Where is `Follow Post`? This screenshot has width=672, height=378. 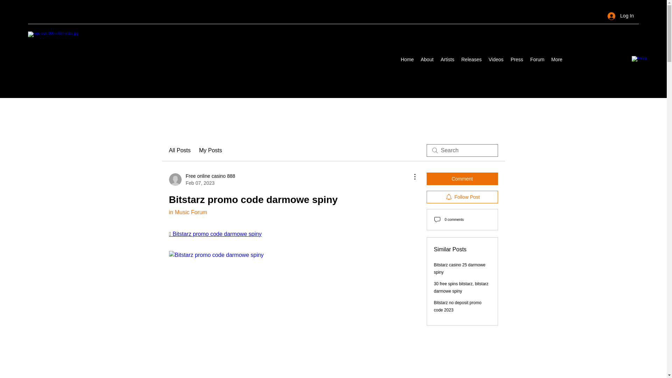
Follow Post is located at coordinates (462, 197).